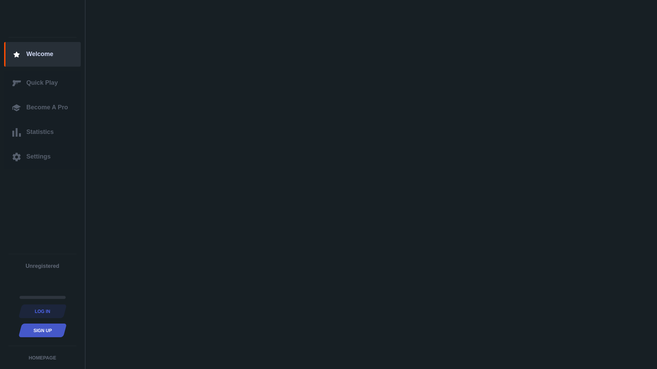  Describe the element at coordinates (41, 330) in the screenshot. I see `SIGN UP` at that location.